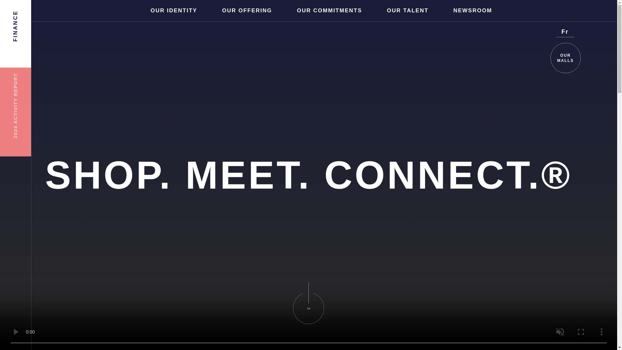  Describe the element at coordinates (565, 58) in the screenshot. I see `OUR MALLS` at that location.